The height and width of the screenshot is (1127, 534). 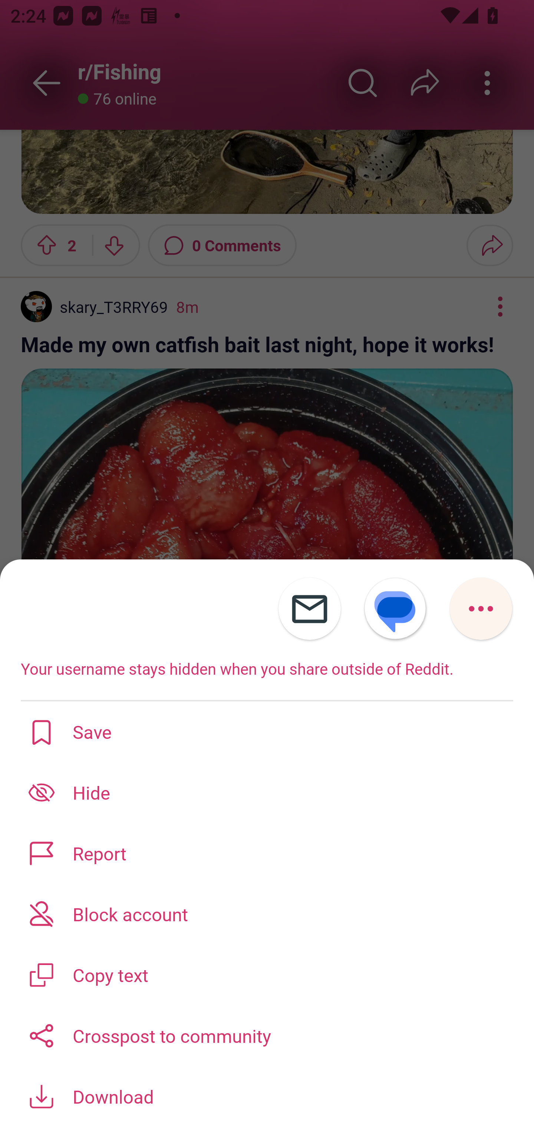 What do you see at coordinates (481, 609) in the screenshot?
I see `More` at bounding box center [481, 609].